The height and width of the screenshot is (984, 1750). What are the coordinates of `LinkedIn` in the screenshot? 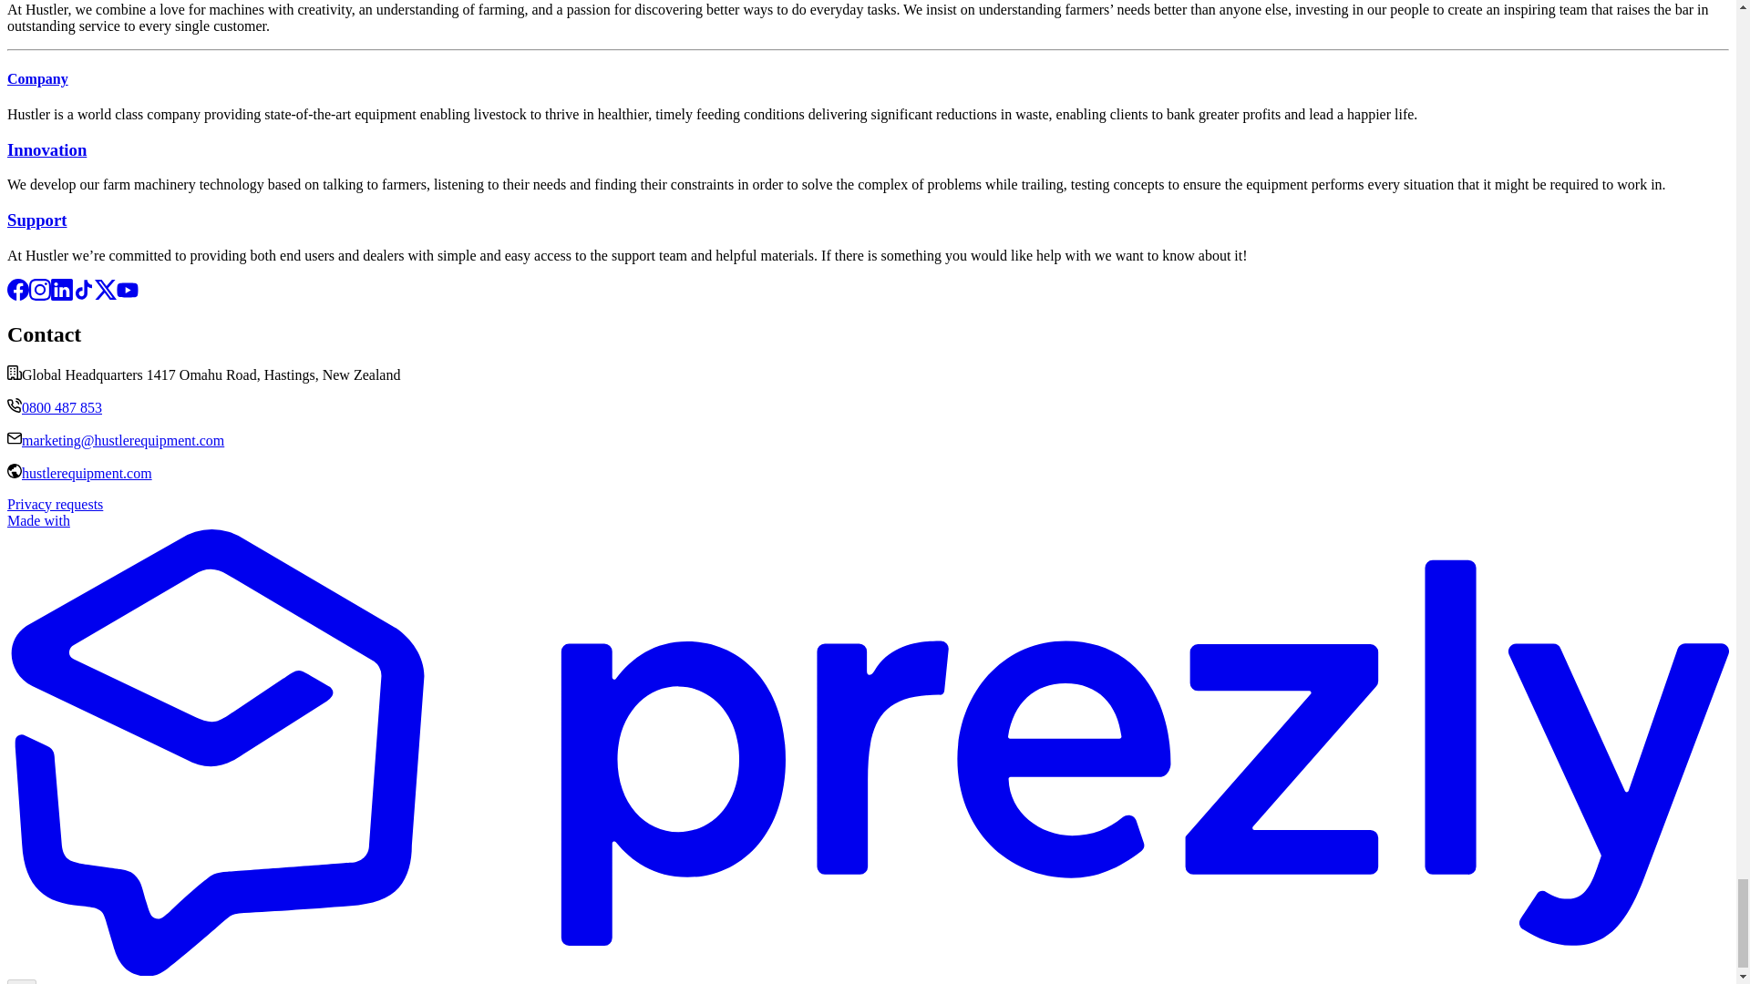 It's located at (62, 295).